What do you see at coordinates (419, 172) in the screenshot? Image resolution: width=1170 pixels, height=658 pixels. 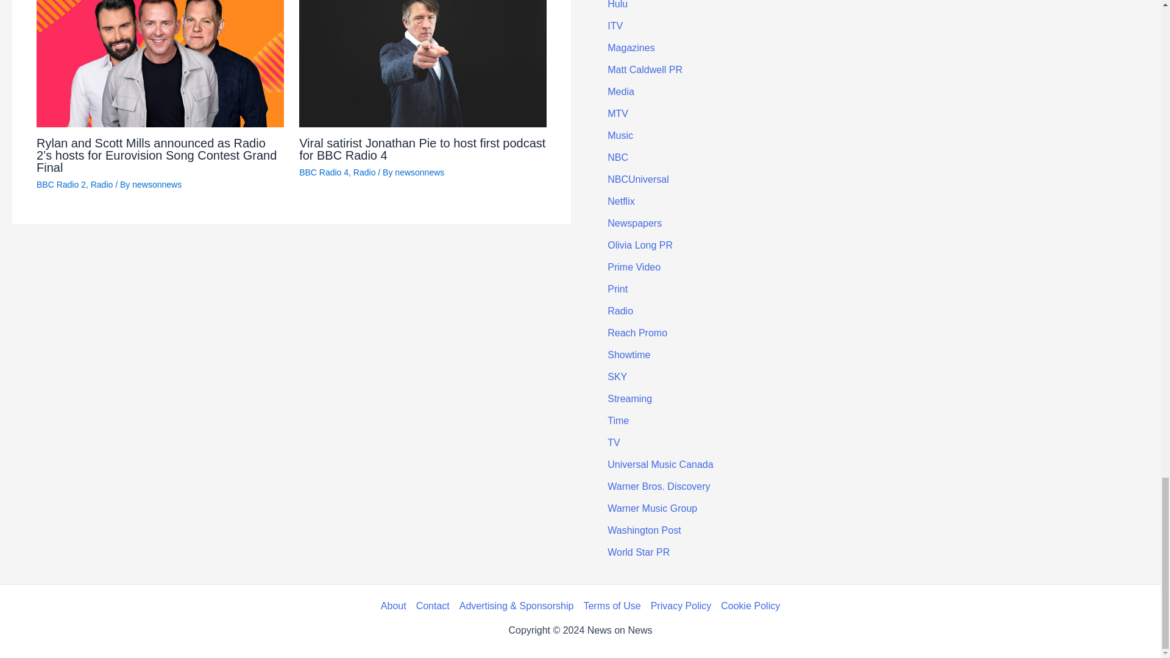 I see `View all posts by newsonnews` at bounding box center [419, 172].